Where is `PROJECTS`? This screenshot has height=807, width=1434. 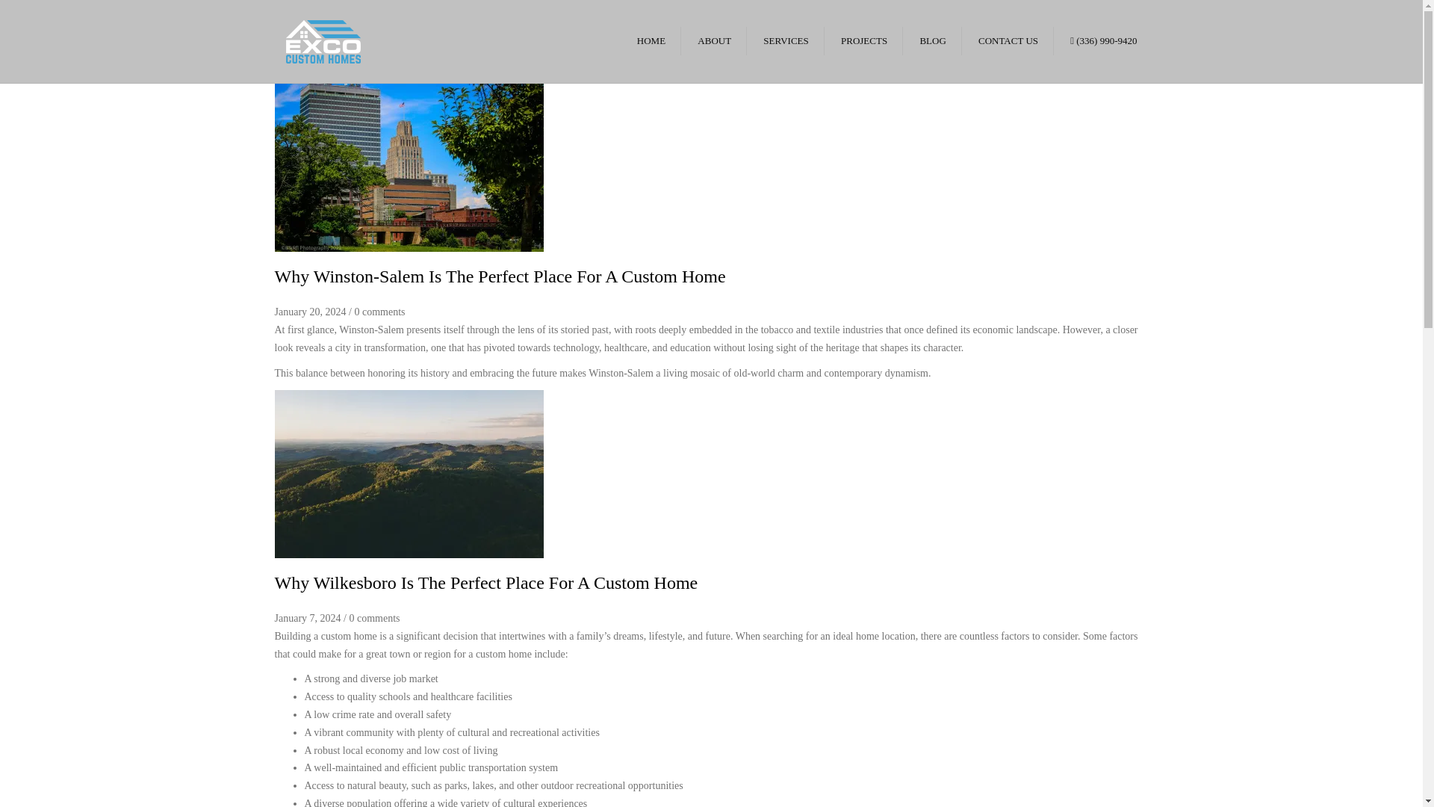 PROJECTS is located at coordinates (863, 40).